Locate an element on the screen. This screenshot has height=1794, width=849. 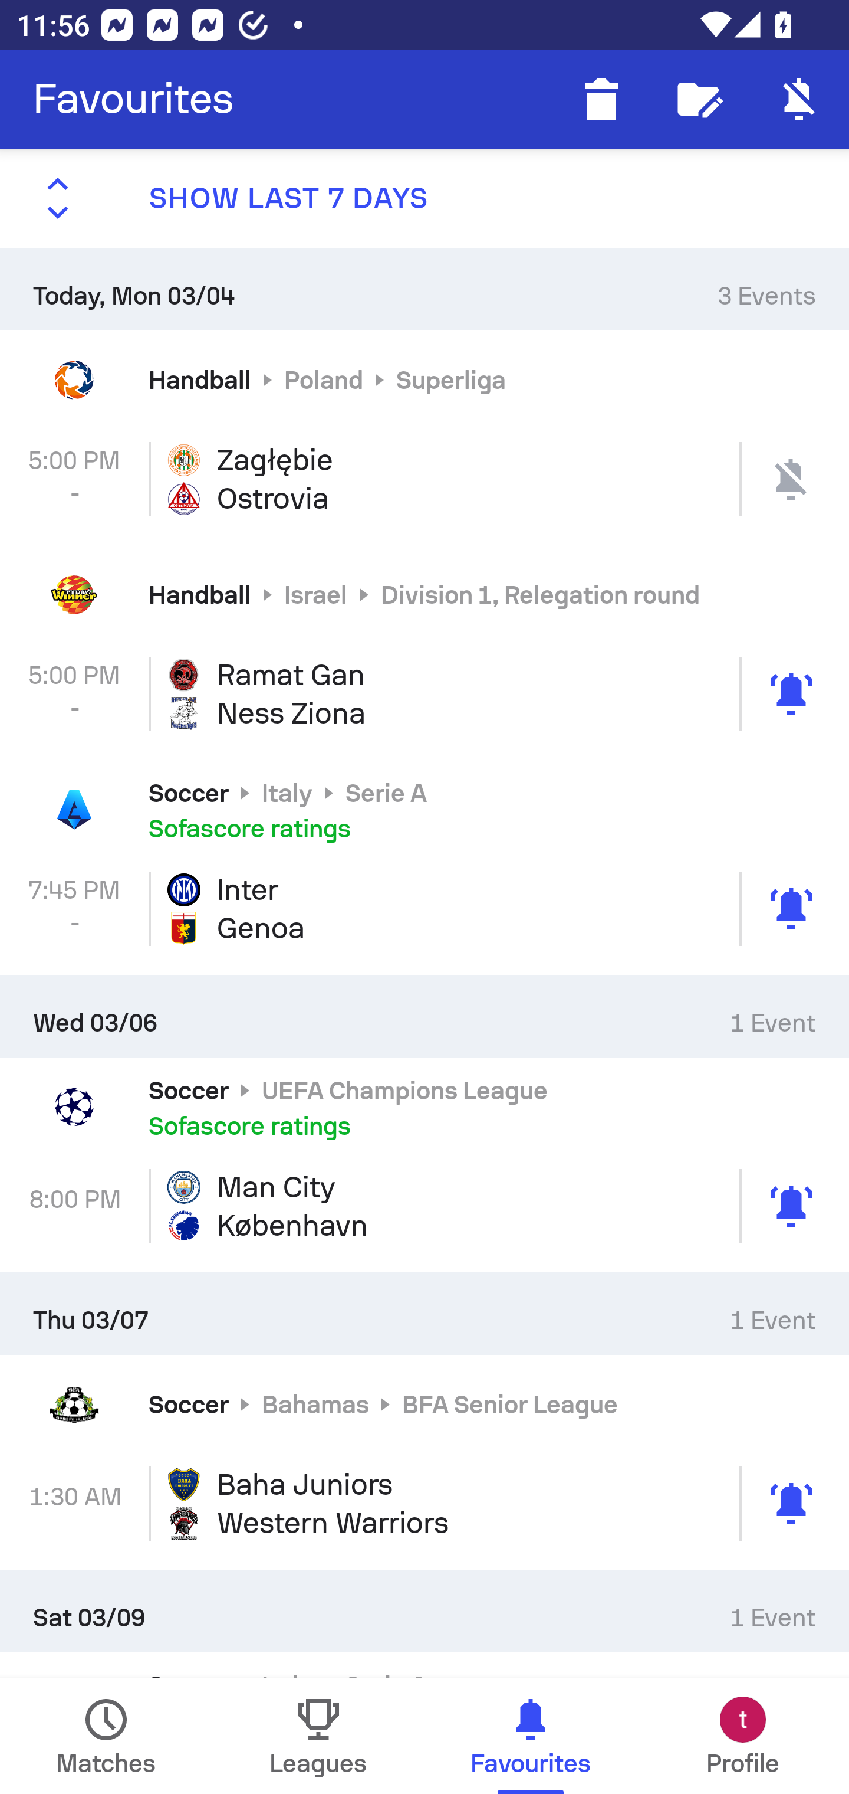
Enable notifications is located at coordinates (799, 99).